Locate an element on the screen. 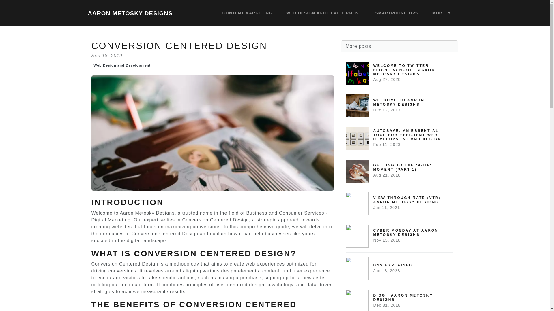 Image resolution: width=554 pixels, height=311 pixels. SMARTPHONE TIPS is located at coordinates (396, 13).